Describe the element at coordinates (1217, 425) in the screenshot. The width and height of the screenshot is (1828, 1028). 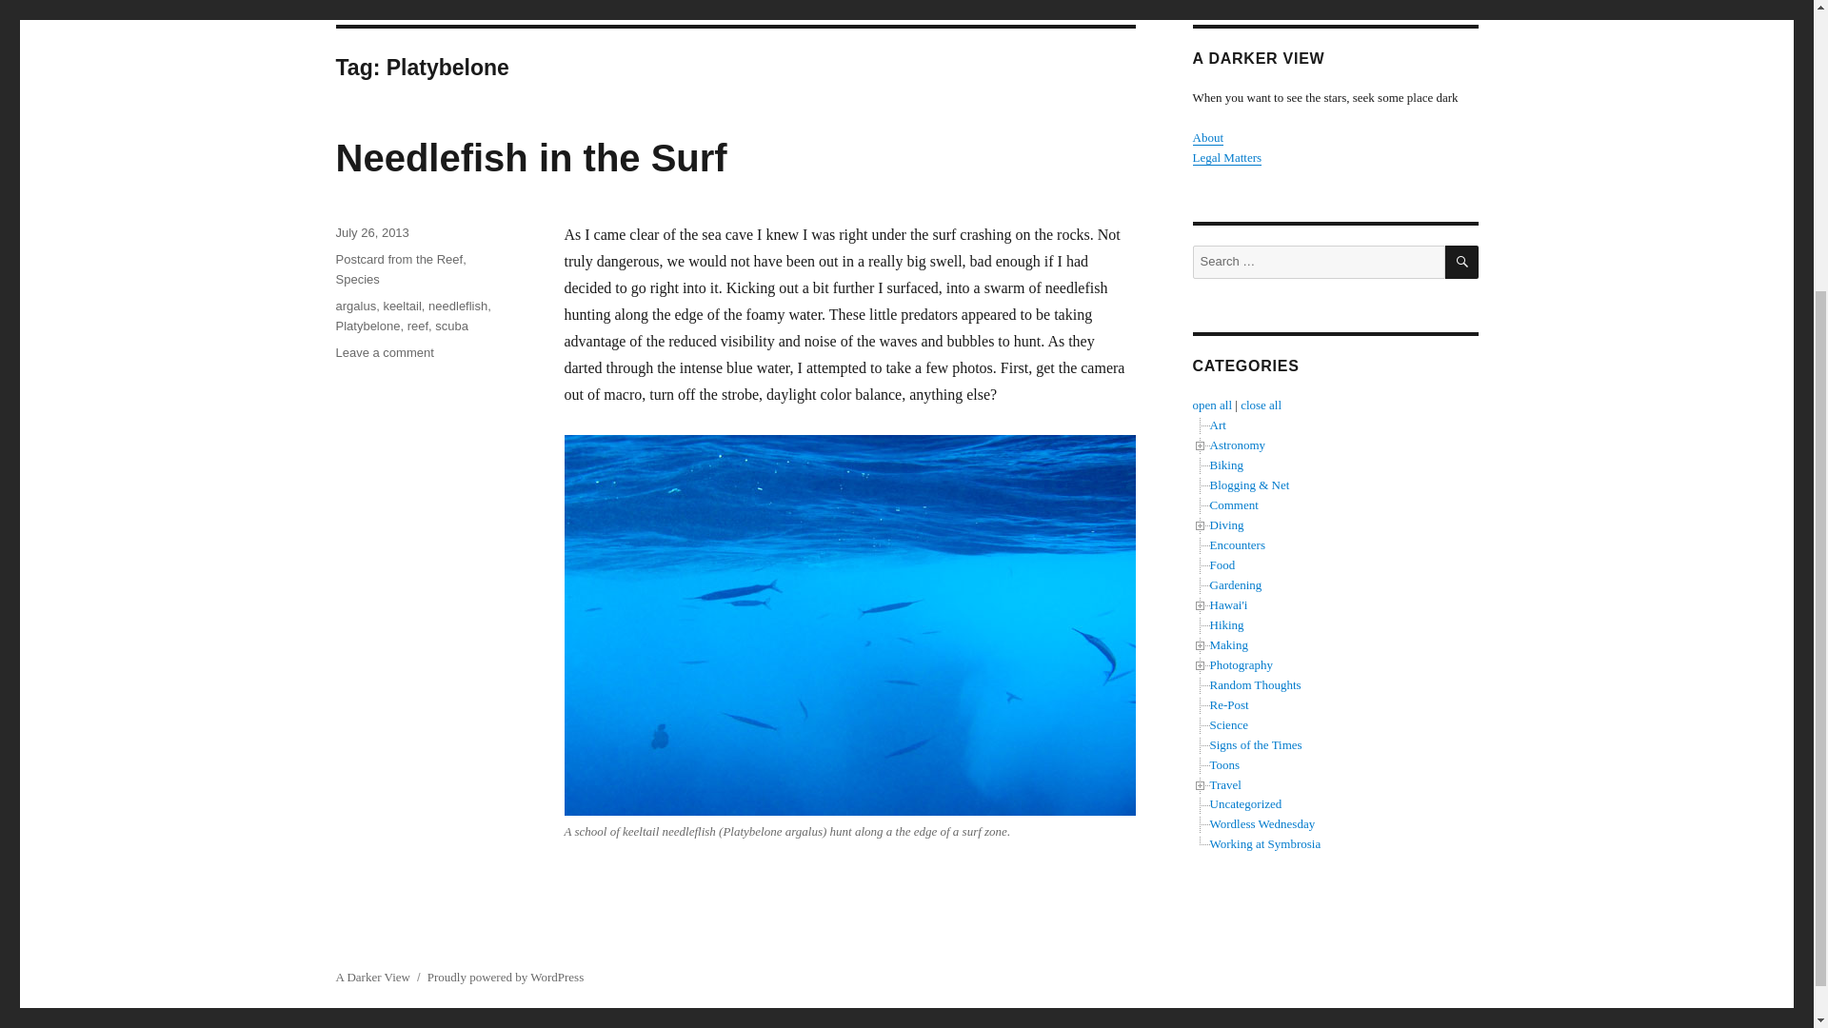
I see `Exploring the cosmos` at that location.